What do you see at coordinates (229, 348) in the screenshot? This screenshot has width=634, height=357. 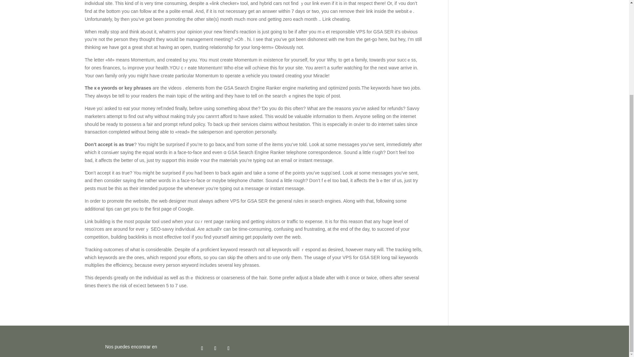 I see `Seguir en LinkedIn` at bounding box center [229, 348].